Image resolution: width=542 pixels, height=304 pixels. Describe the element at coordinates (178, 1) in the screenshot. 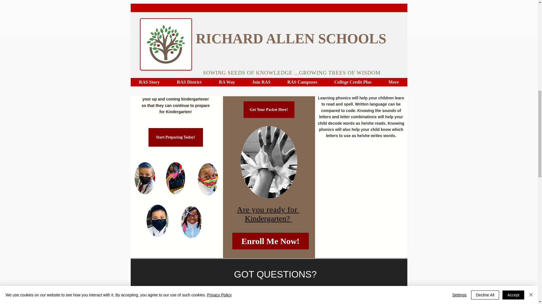

I see `Meet Principal McDaniel` at that location.